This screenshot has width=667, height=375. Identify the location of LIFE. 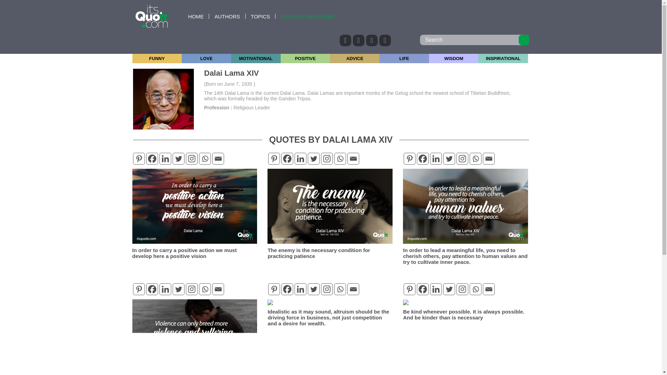
(404, 58).